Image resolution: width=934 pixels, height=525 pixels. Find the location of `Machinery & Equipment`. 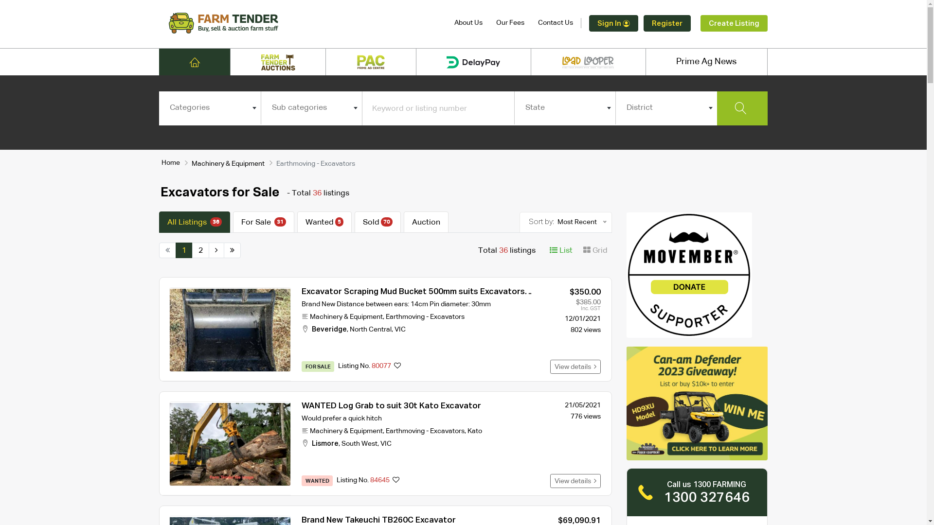

Machinery & Equipment is located at coordinates (346, 431).